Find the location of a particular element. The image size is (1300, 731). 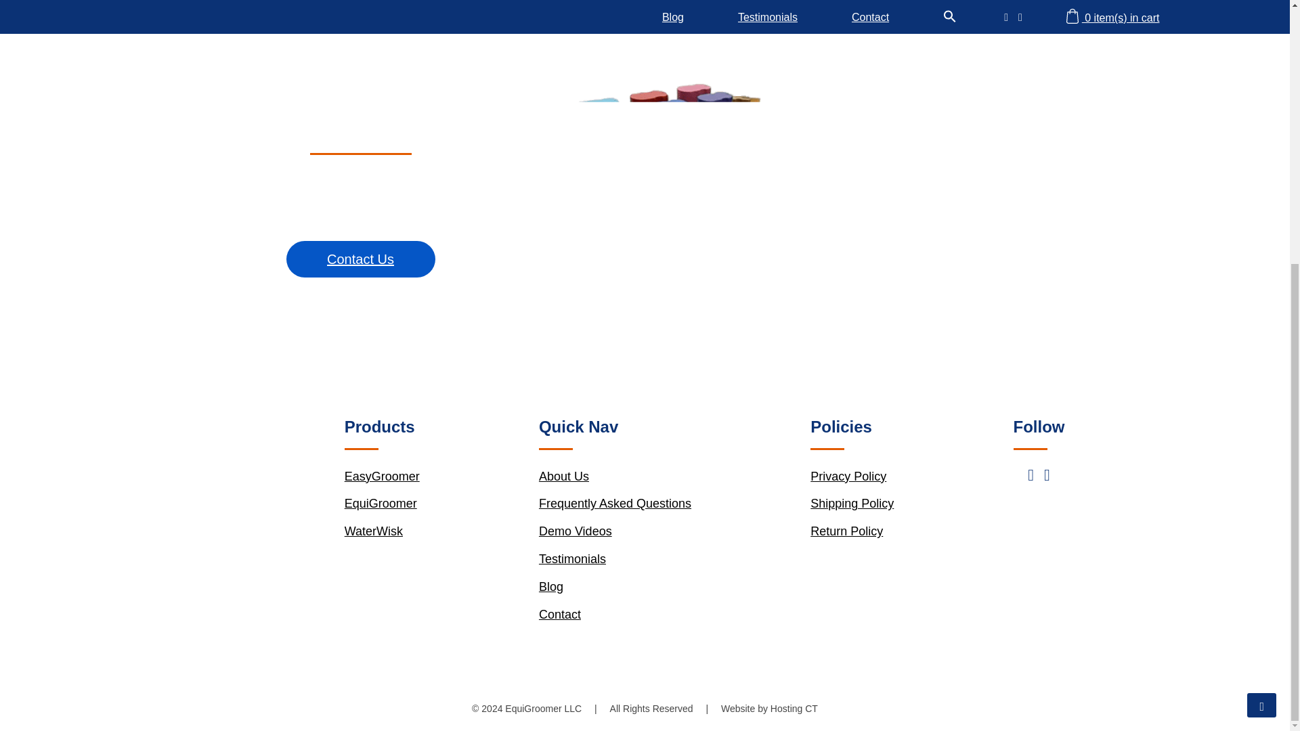

Back to Homepage is located at coordinates (645, 15).